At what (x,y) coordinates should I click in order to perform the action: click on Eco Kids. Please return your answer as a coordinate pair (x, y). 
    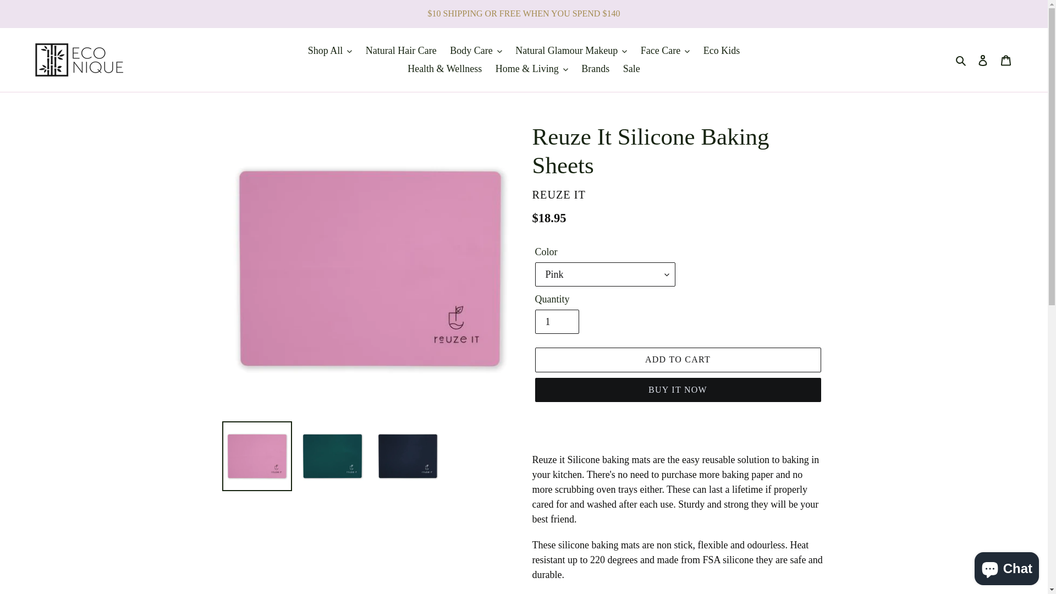
    Looking at the image, I should click on (722, 51).